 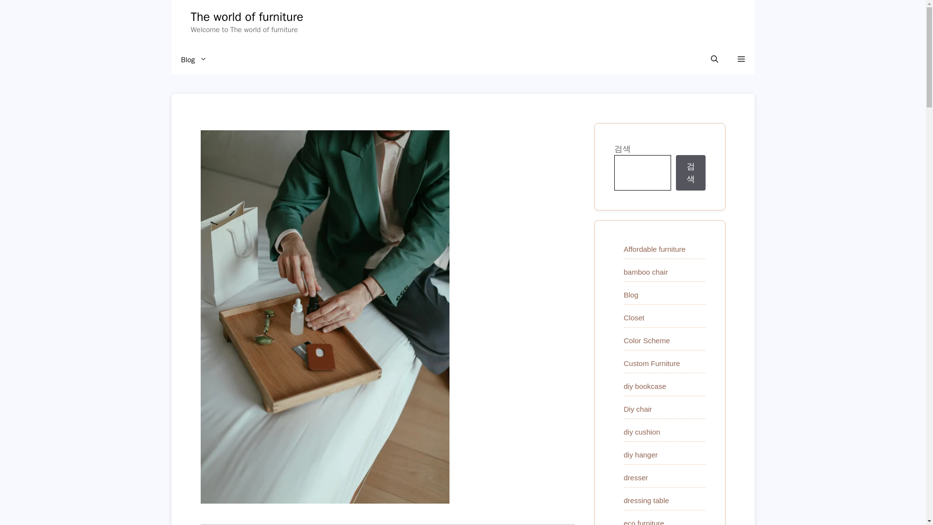 I want to click on Affordable furniture, so click(x=655, y=249).